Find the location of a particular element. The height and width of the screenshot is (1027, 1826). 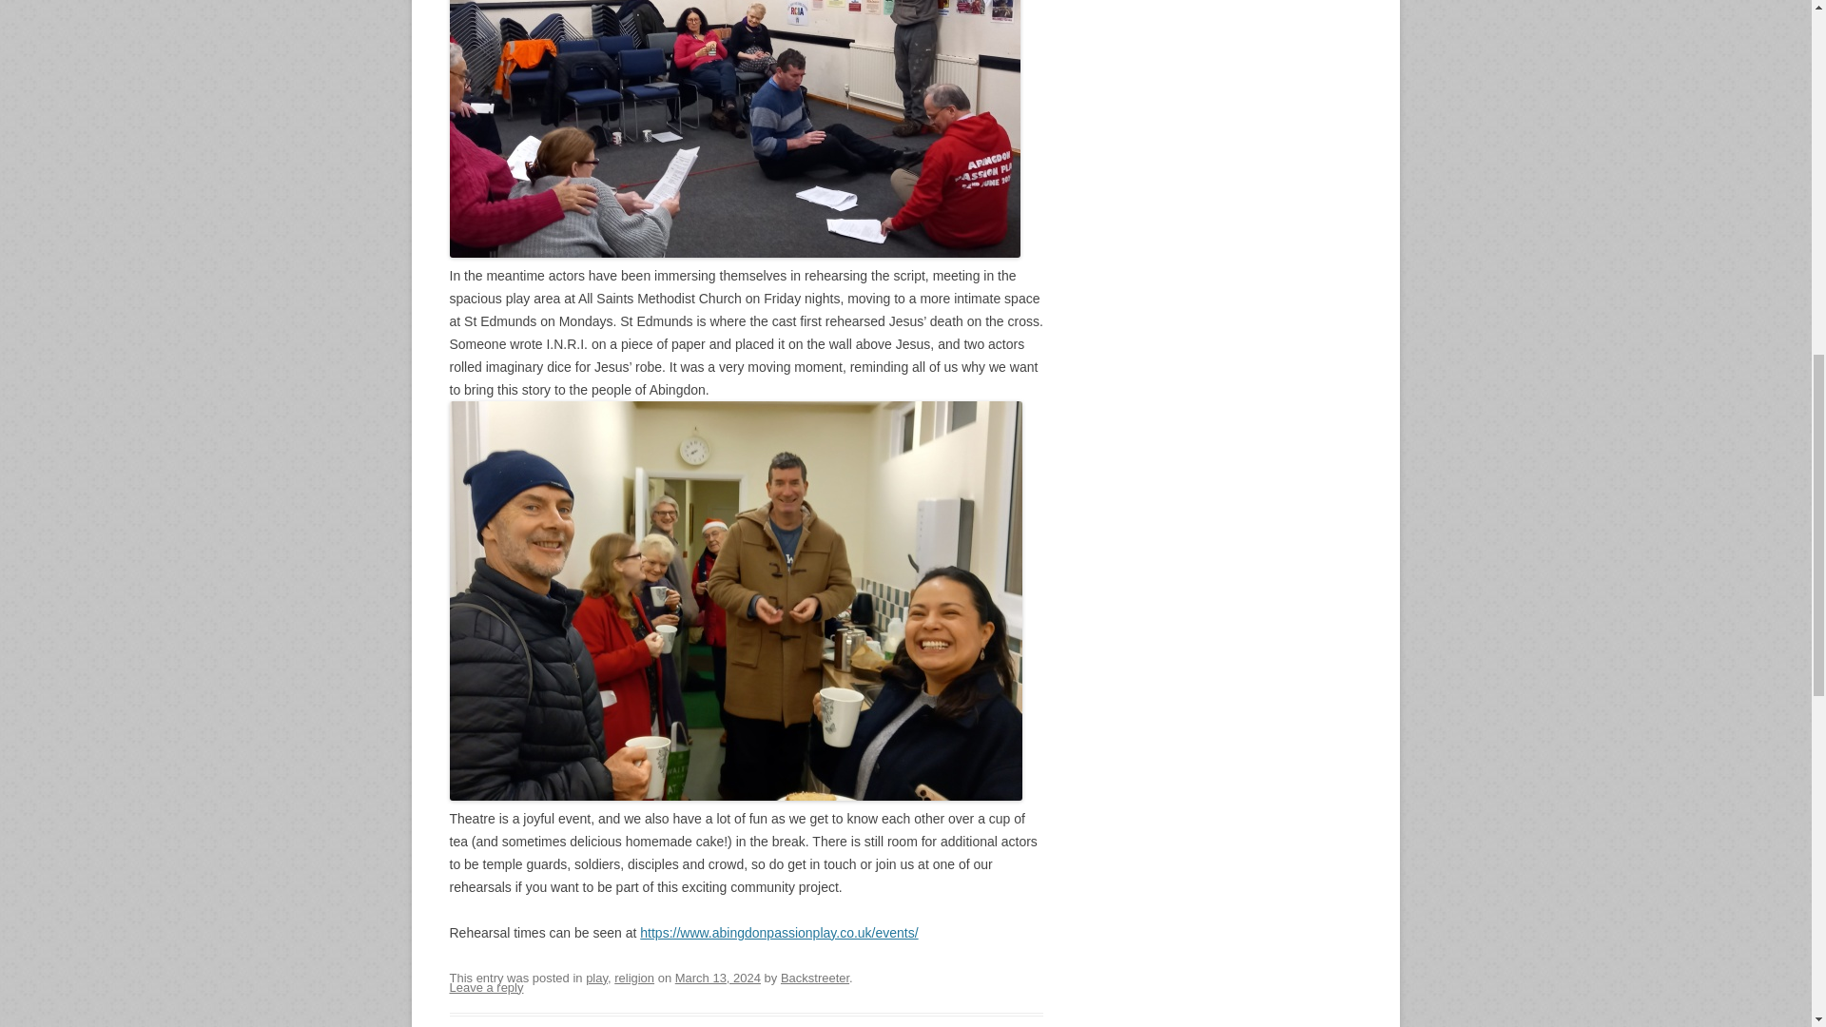

Backstreeter is located at coordinates (814, 978).